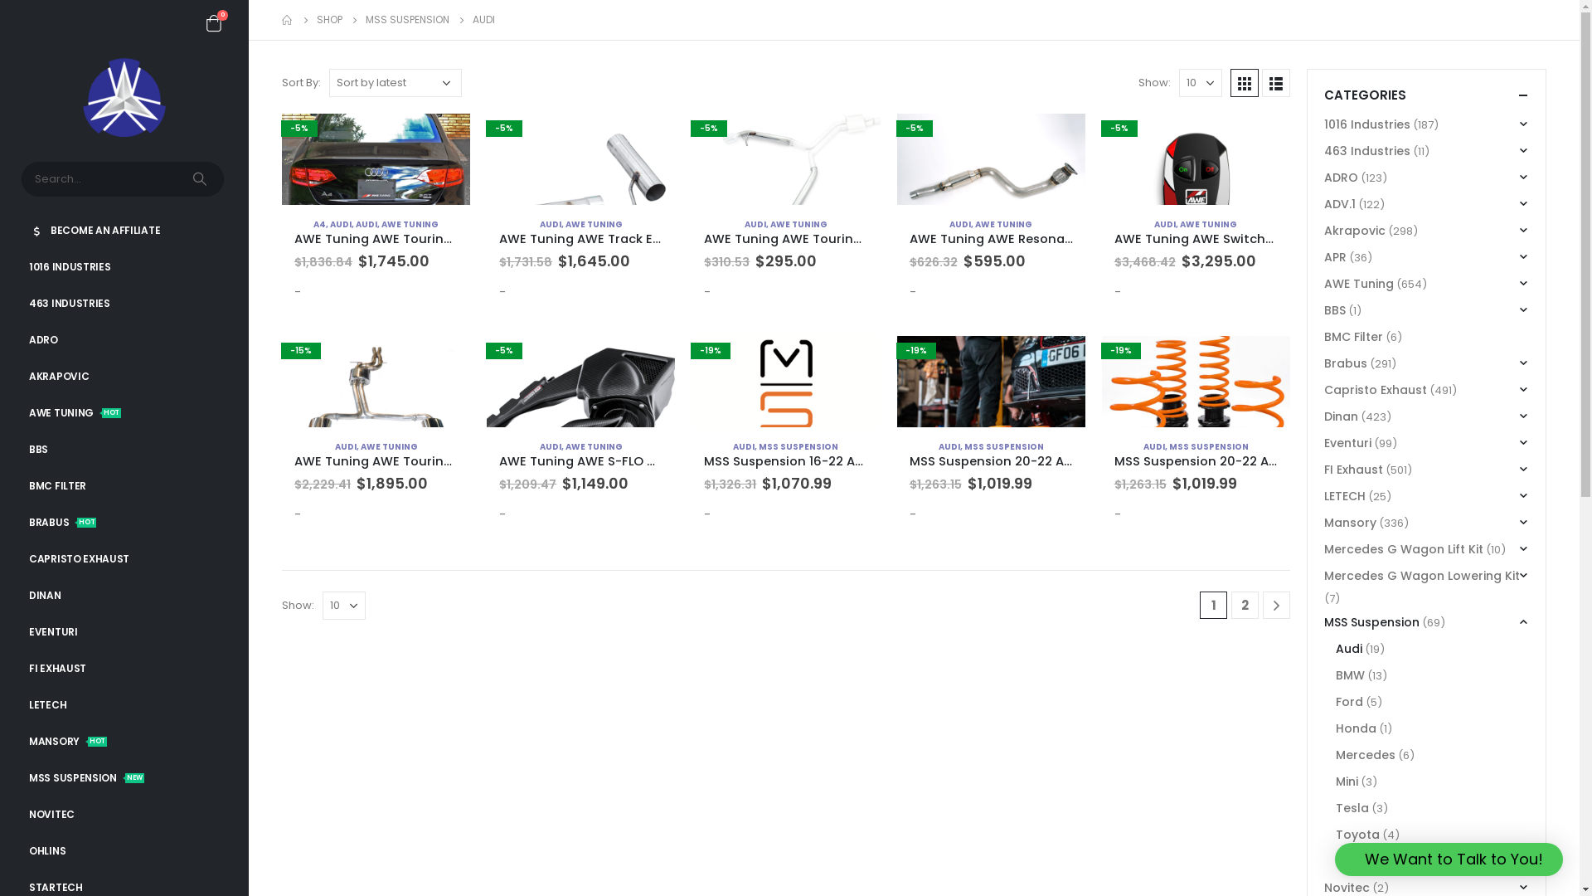 The height and width of the screenshot is (896, 1592). Describe the element at coordinates (551, 224) in the screenshot. I see `AUDI` at that location.